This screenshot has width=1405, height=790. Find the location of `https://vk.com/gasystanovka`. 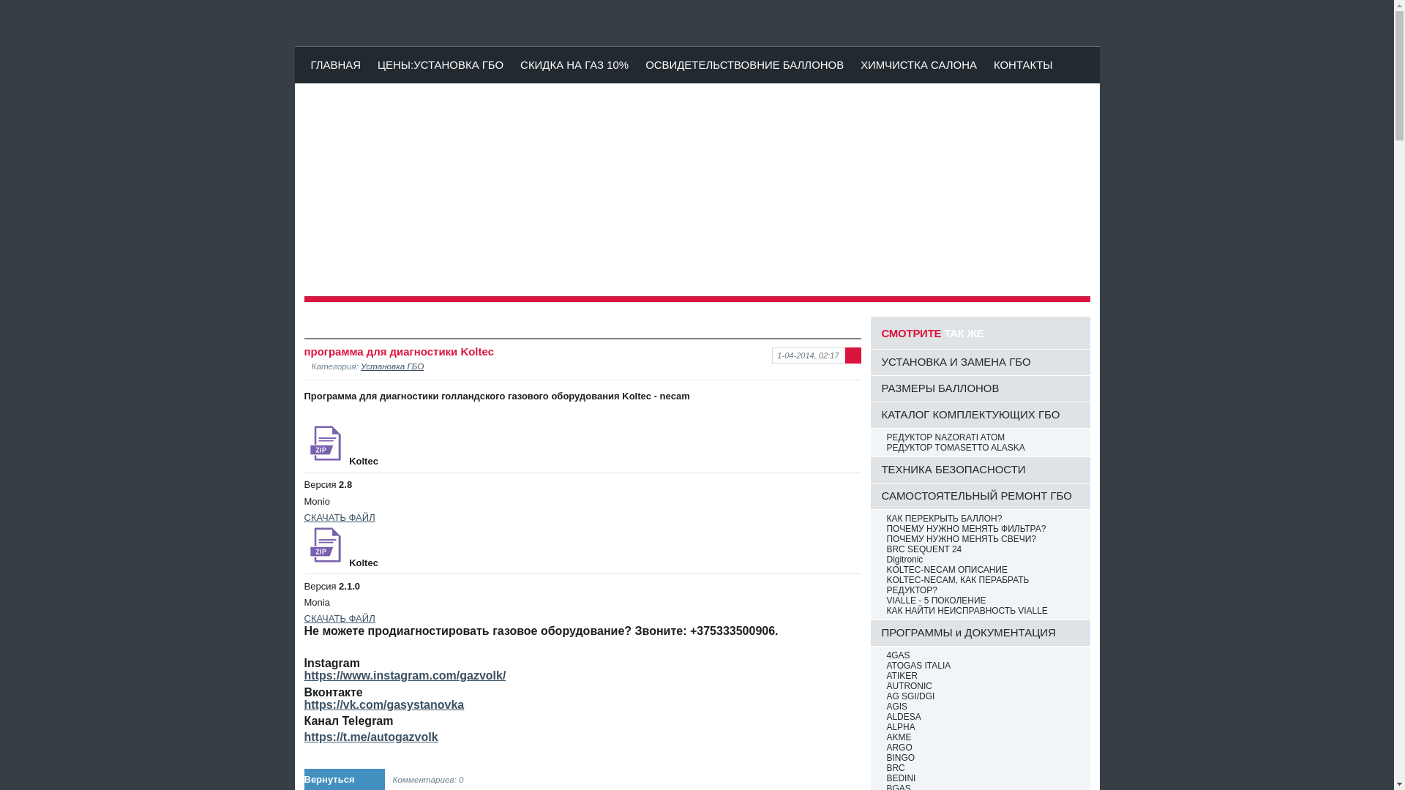

https://vk.com/gasystanovka is located at coordinates (385, 705).